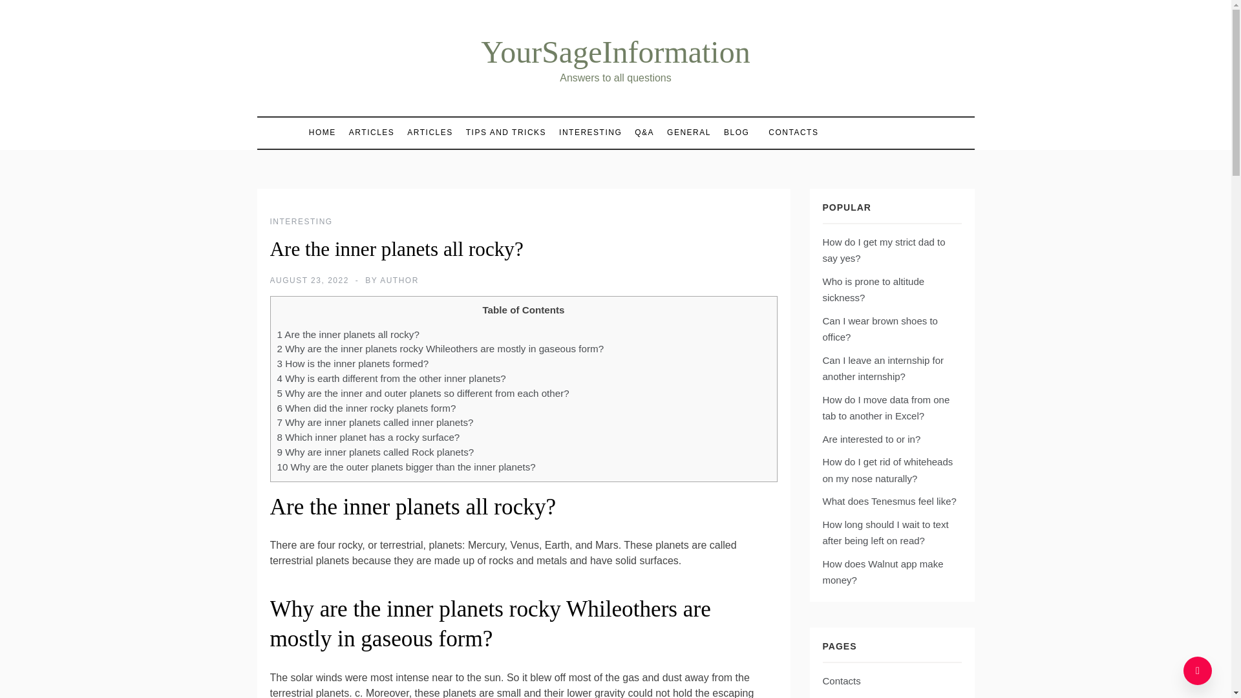  What do you see at coordinates (615, 52) in the screenshot?
I see `YourSageInformation` at bounding box center [615, 52].